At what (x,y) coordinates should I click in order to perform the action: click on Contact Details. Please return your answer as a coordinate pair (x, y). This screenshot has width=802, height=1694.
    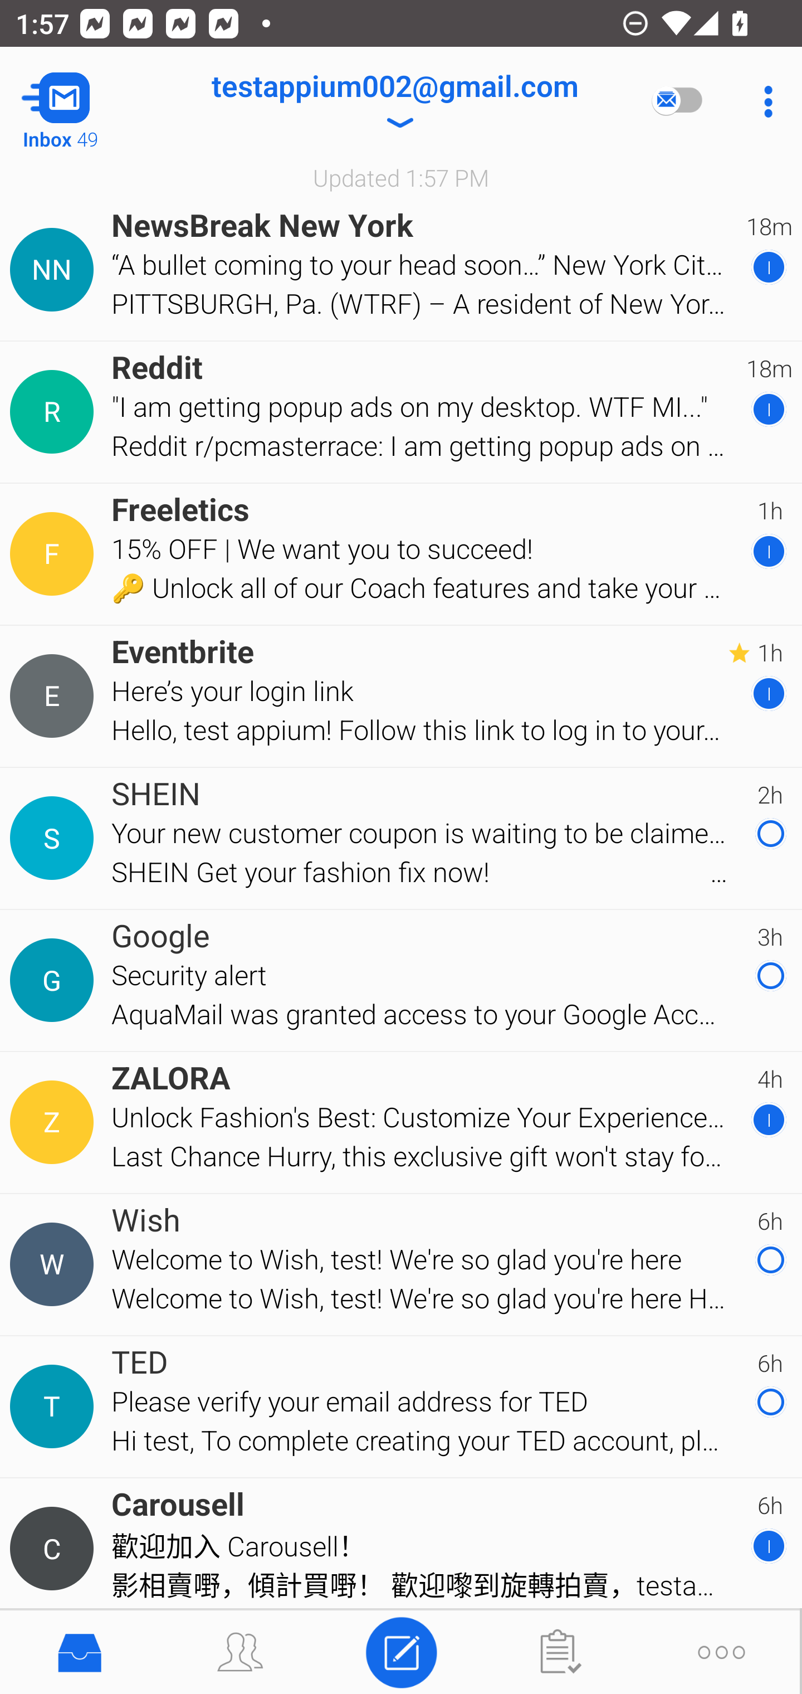
    Looking at the image, I should click on (55, 1549).